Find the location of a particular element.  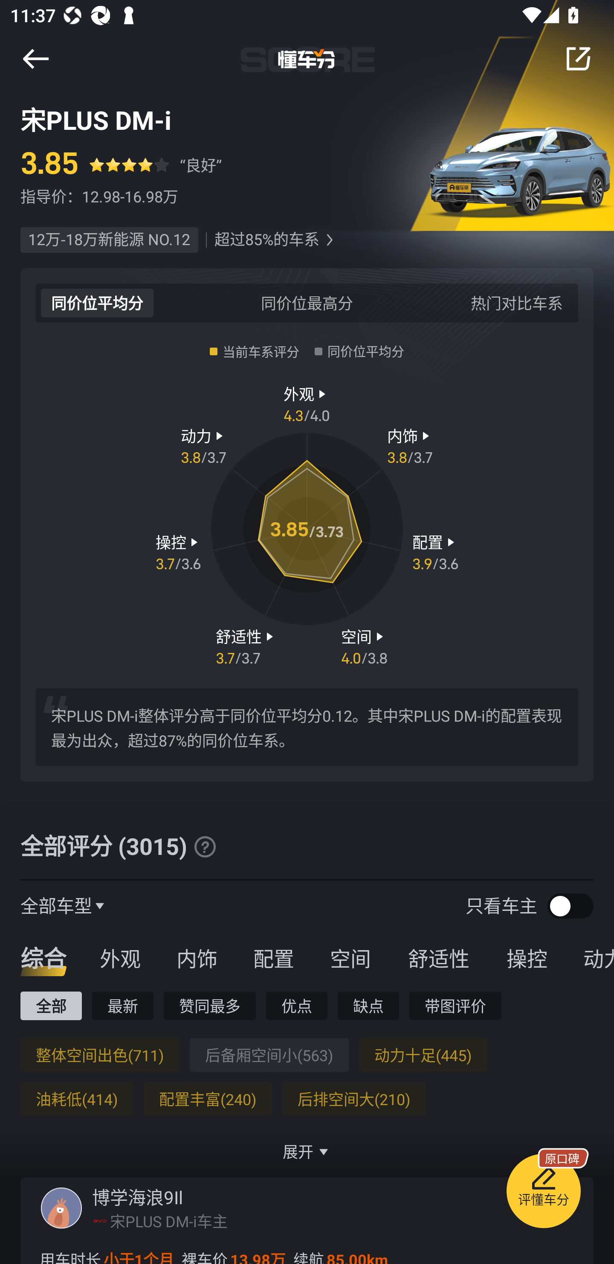

 is located at coordinates (329, 240).